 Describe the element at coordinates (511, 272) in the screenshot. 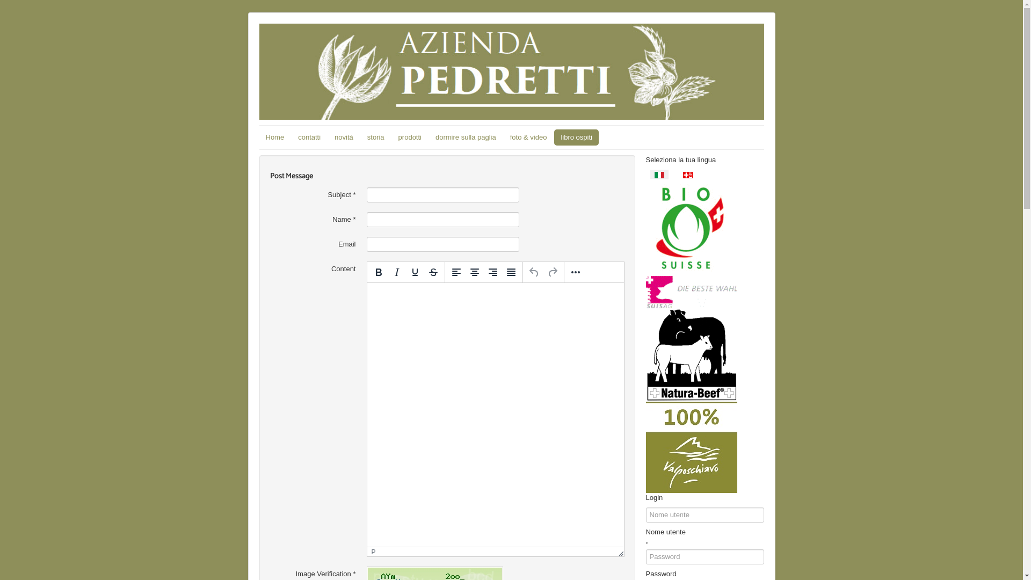

I see `Giustifica` at that location.